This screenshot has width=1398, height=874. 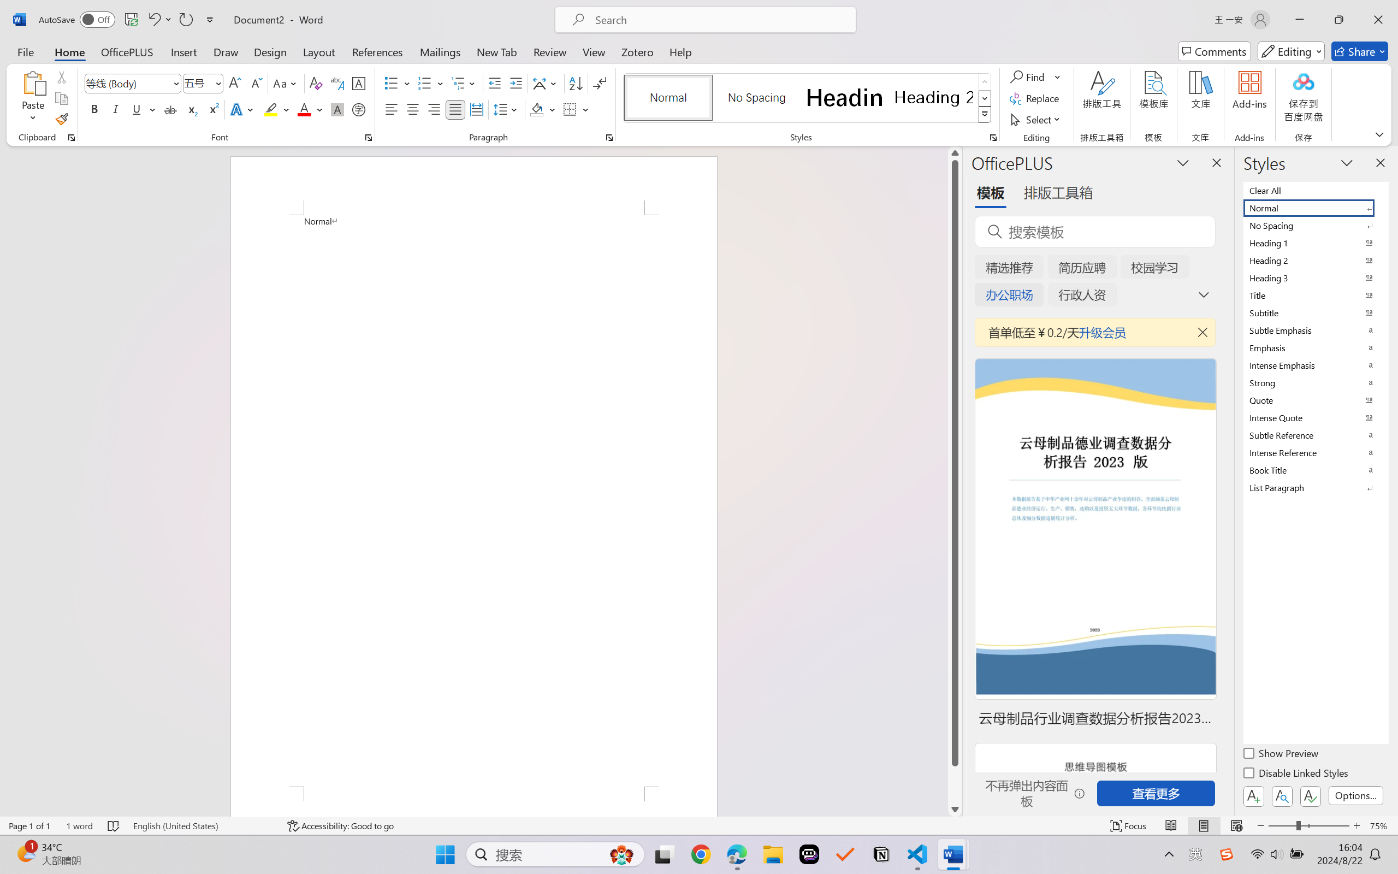 What do you see at coordinates (955, 481) in the screenshot?
I see `Class: NetUIScrollBar` at bounding box center [955, 481].